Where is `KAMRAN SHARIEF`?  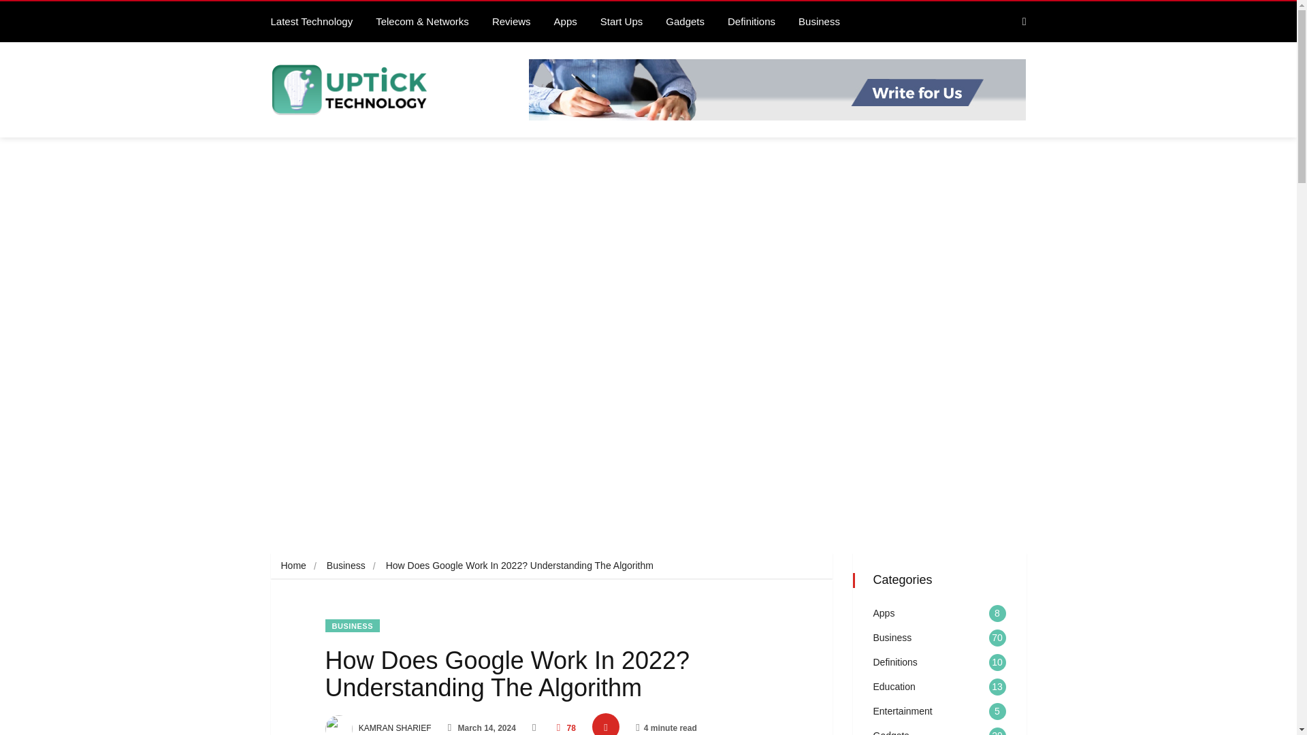
KAMRAN SHARIEF is located at coordinates (378, 728).